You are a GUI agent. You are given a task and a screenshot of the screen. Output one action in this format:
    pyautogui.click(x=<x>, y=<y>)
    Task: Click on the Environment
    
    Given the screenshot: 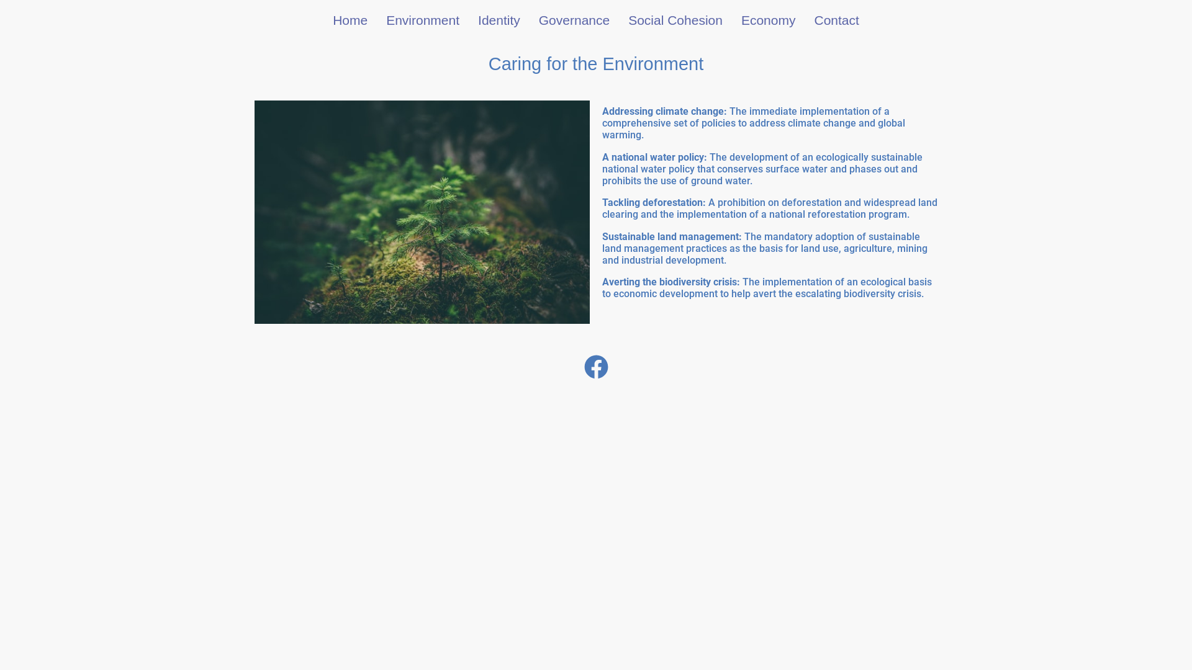 What is the action you would take?
    pyautogui.click(x=423, y=20)
    